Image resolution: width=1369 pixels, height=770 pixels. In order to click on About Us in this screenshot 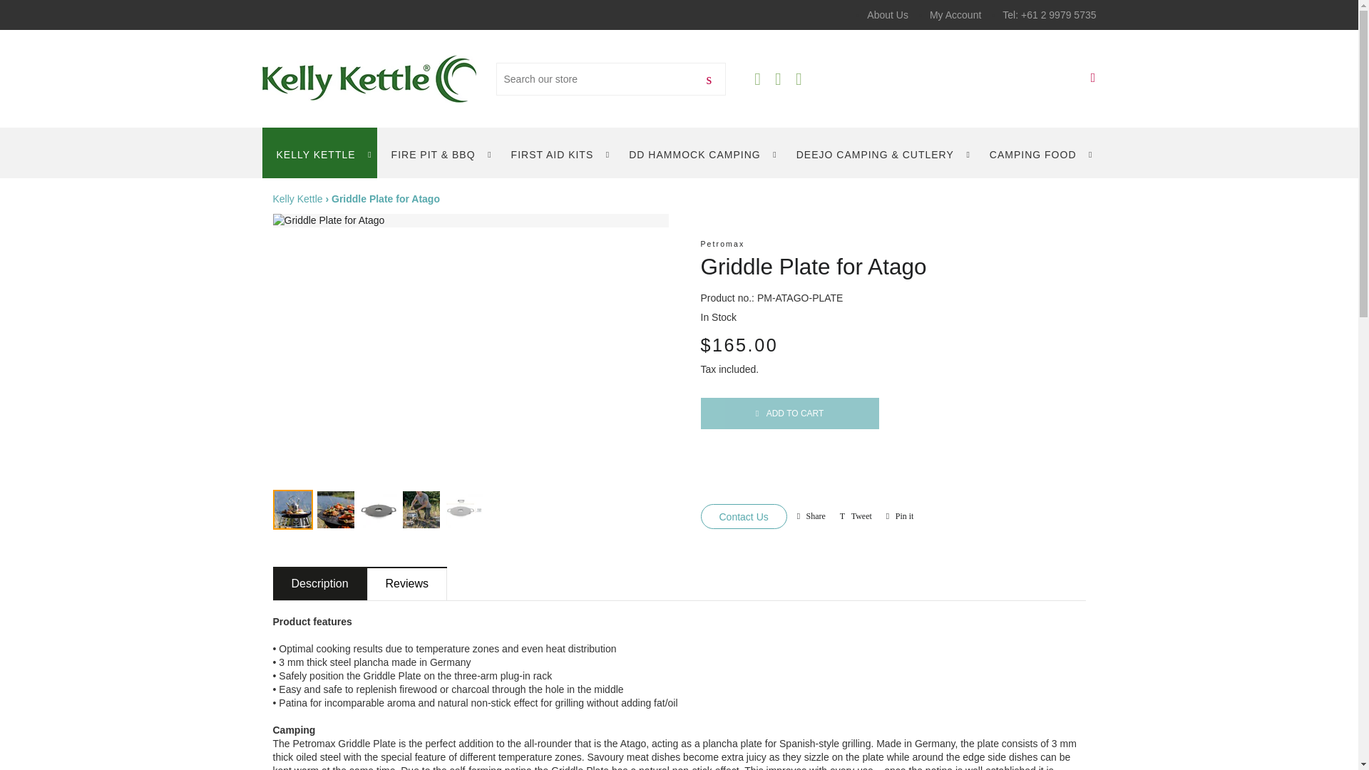, I will do `click(887, 14)`.